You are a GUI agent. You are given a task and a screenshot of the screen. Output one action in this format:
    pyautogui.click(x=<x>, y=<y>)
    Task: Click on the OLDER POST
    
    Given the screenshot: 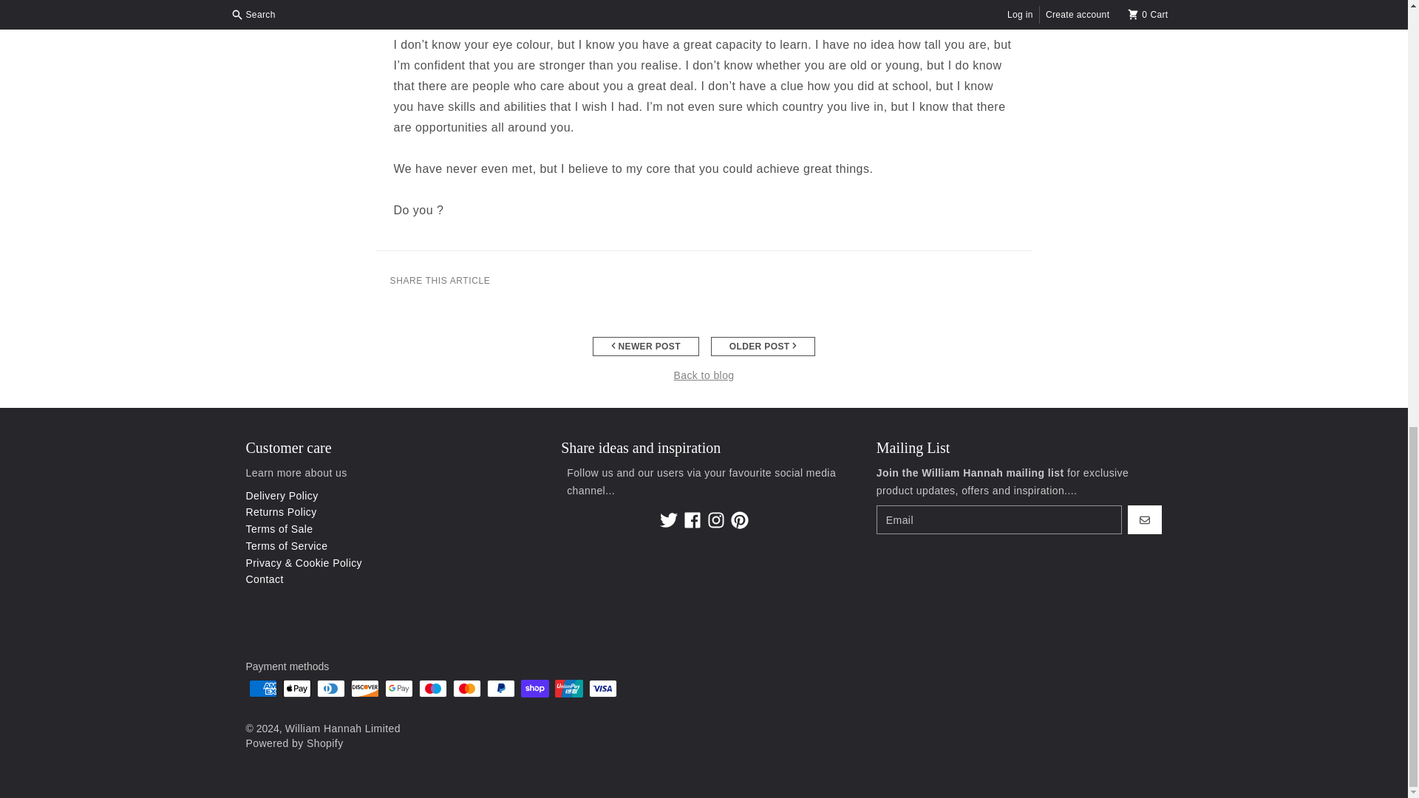 What is the action you would take?
    pyautogui.click(x=763, y=346)
    